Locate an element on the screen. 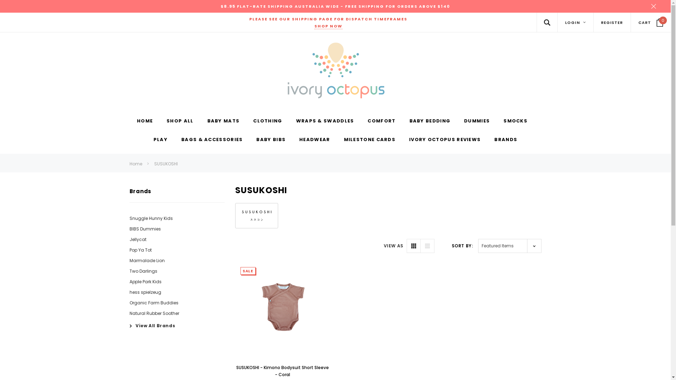  Ivory Octopus is located at coordinates (336, 70).